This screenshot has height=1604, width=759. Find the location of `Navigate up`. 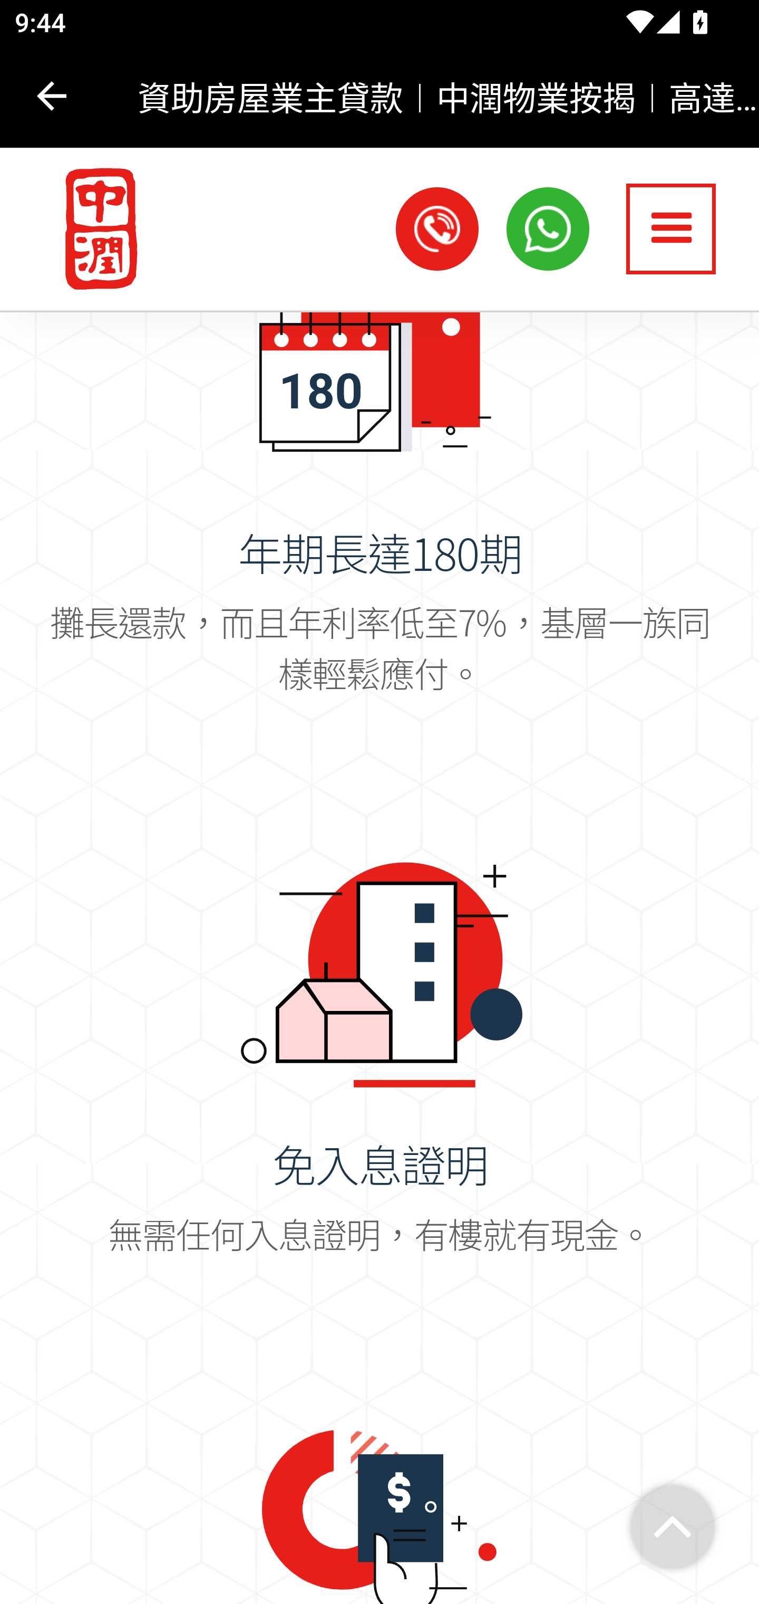

Navigate up is located at coordinates (52, 96).